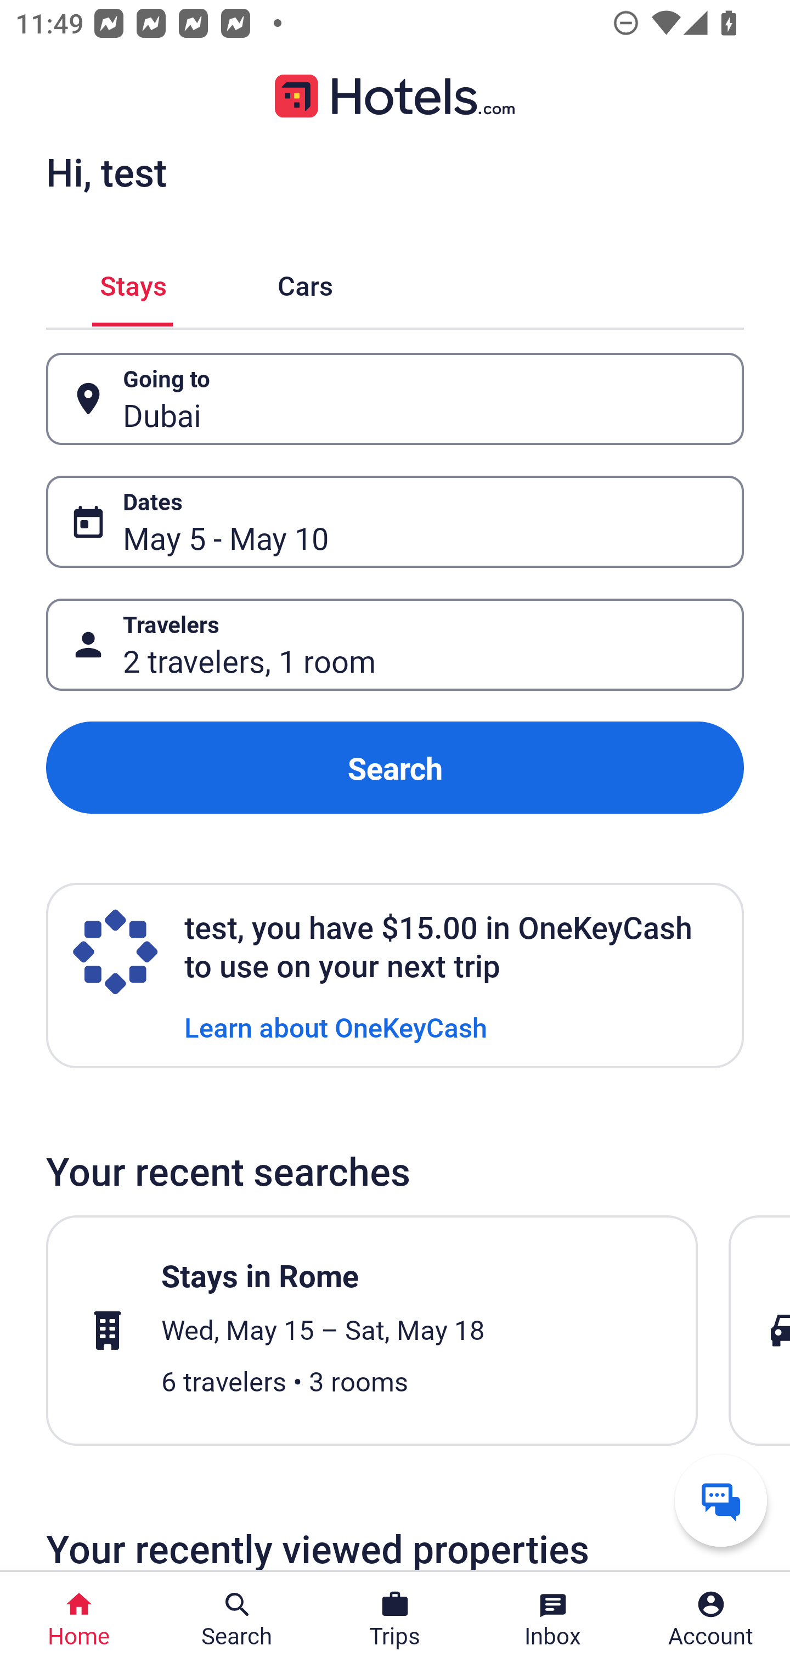 This screenshot has width=790, height=1668. Describe the element at coordinates (336, 1026) in the screenshot. I see `Learn about OneKeyCash Learn about OneKeyCash Link` at that location.